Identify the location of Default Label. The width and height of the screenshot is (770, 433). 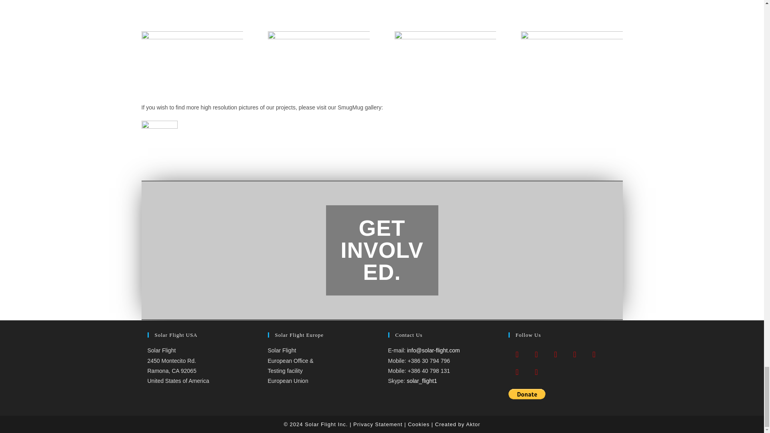
(536, 372).